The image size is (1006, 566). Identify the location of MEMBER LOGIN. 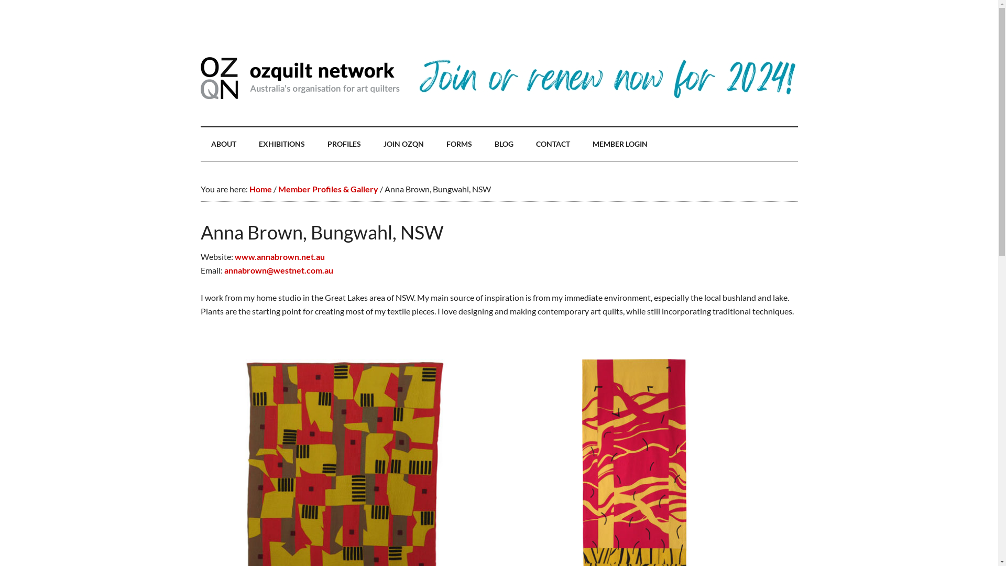
(619, 144).